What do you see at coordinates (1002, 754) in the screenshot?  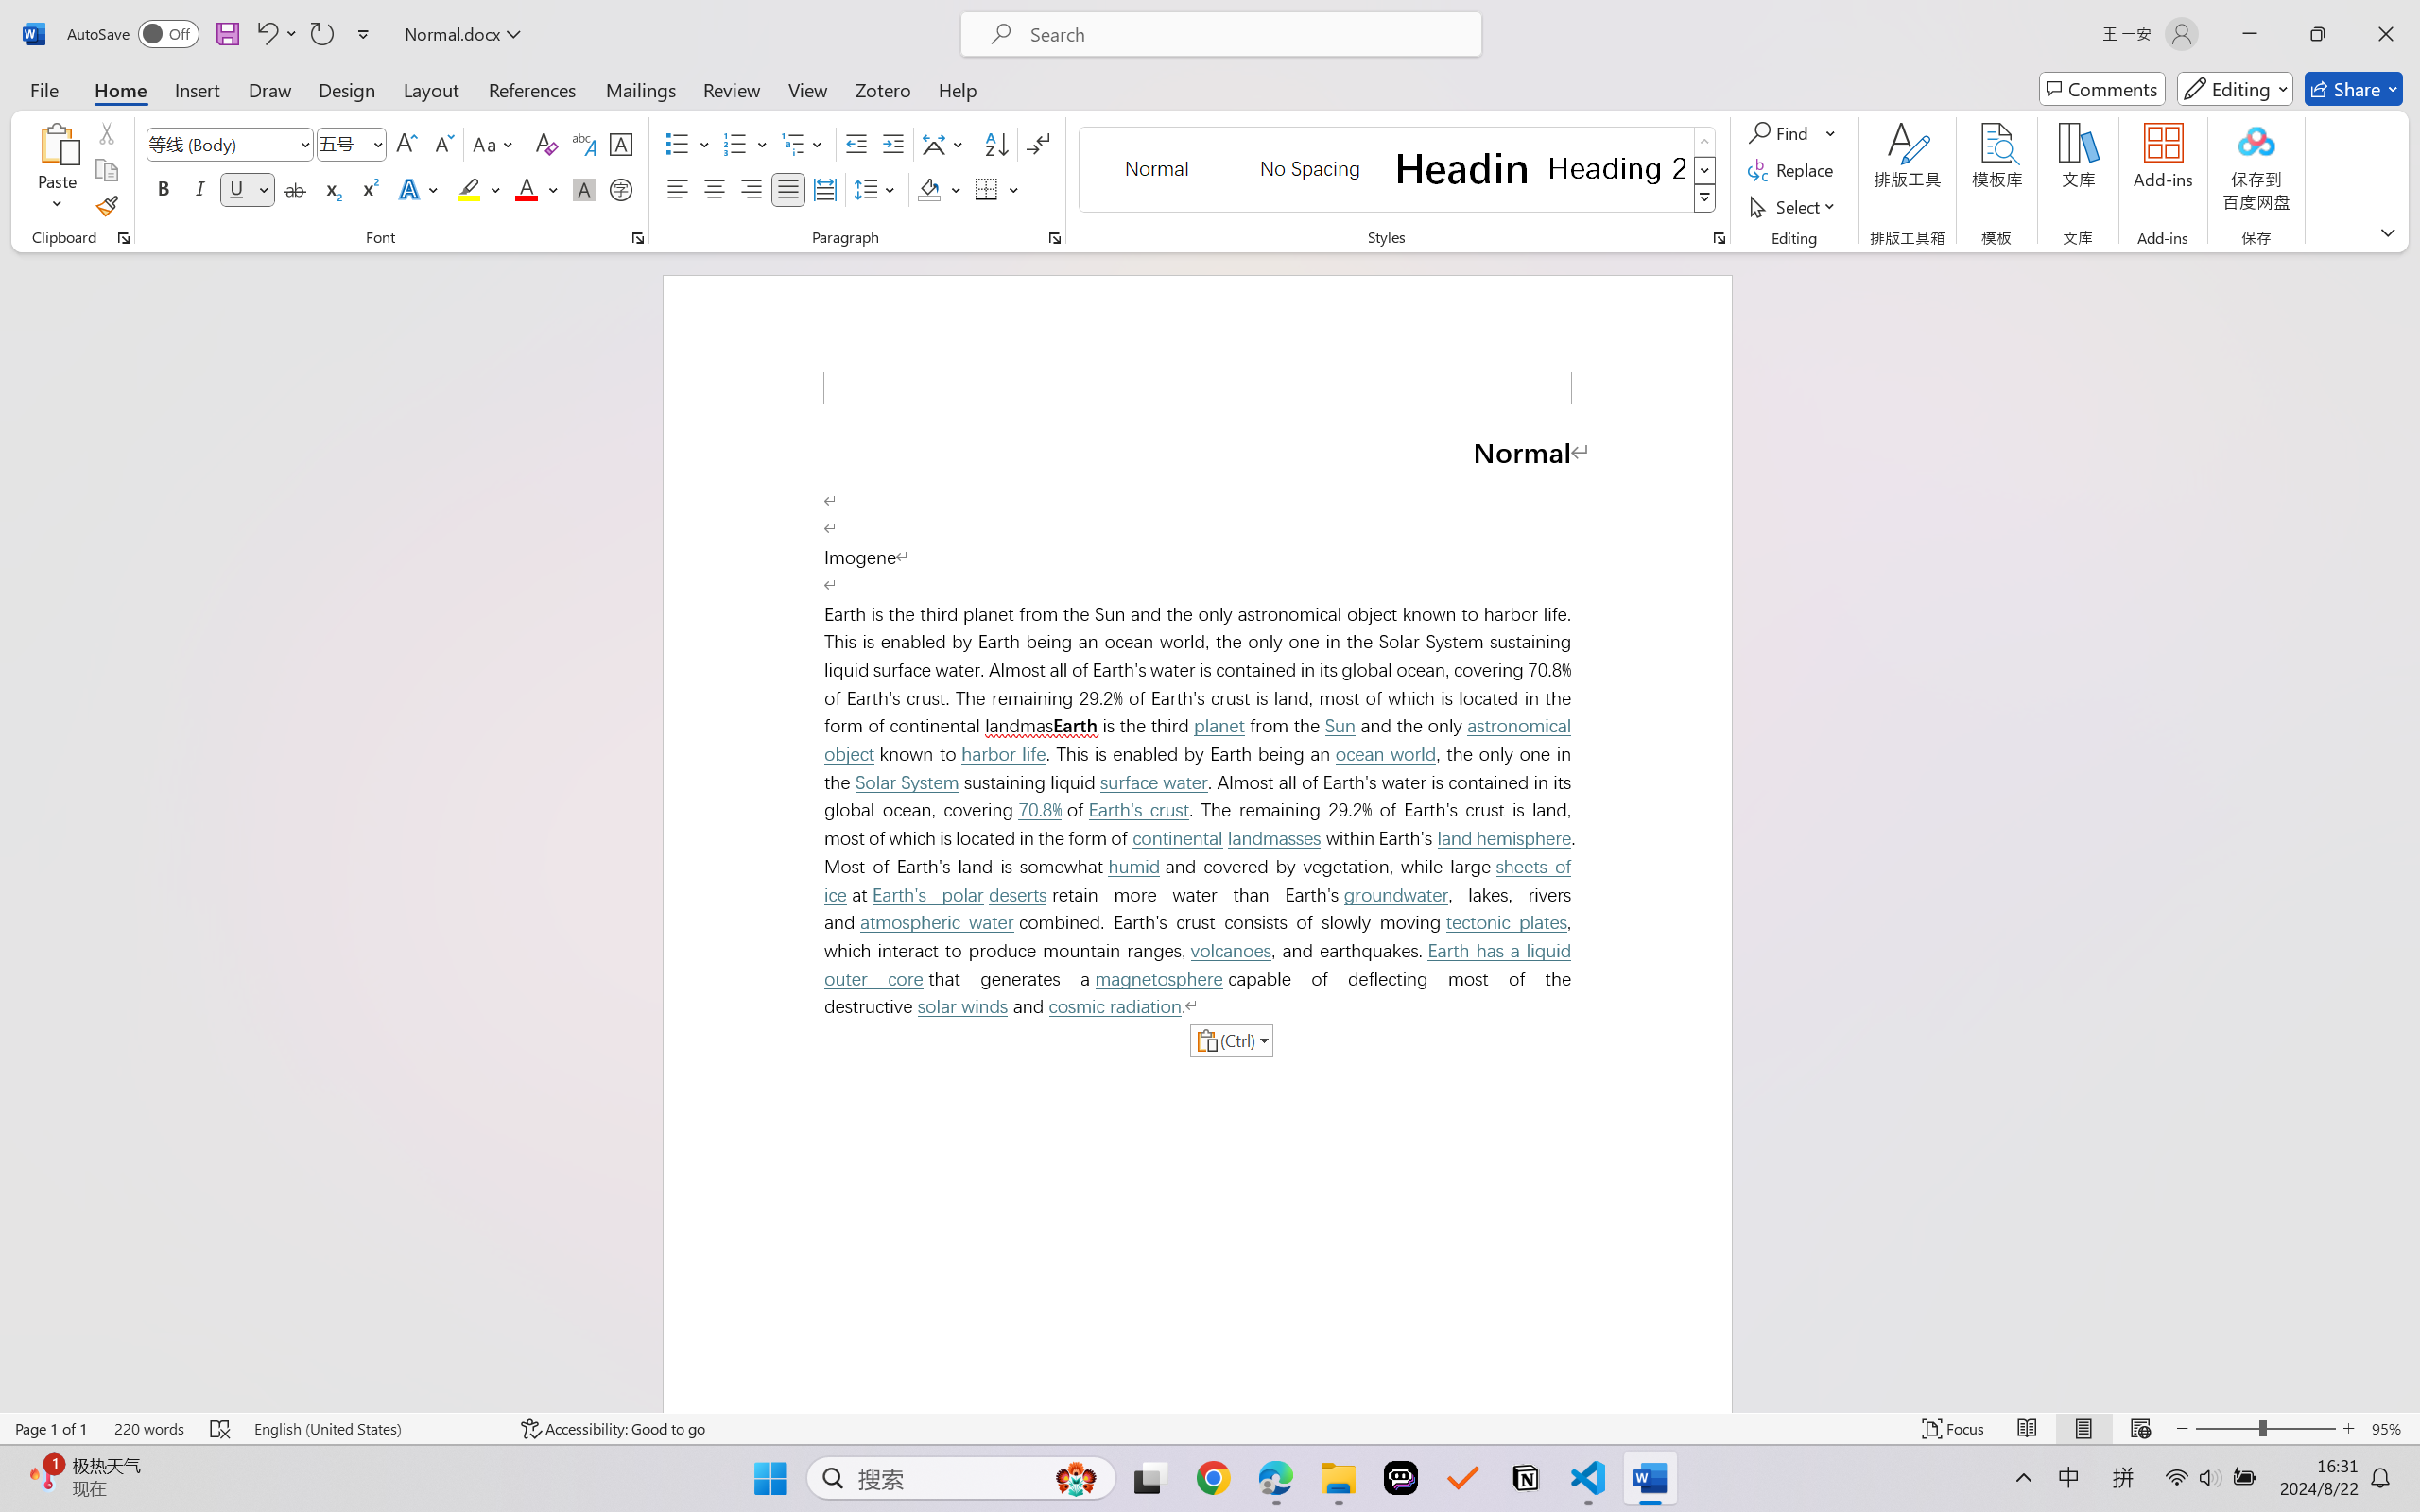 I see `harbor life` at bounding box center [1002, 754].